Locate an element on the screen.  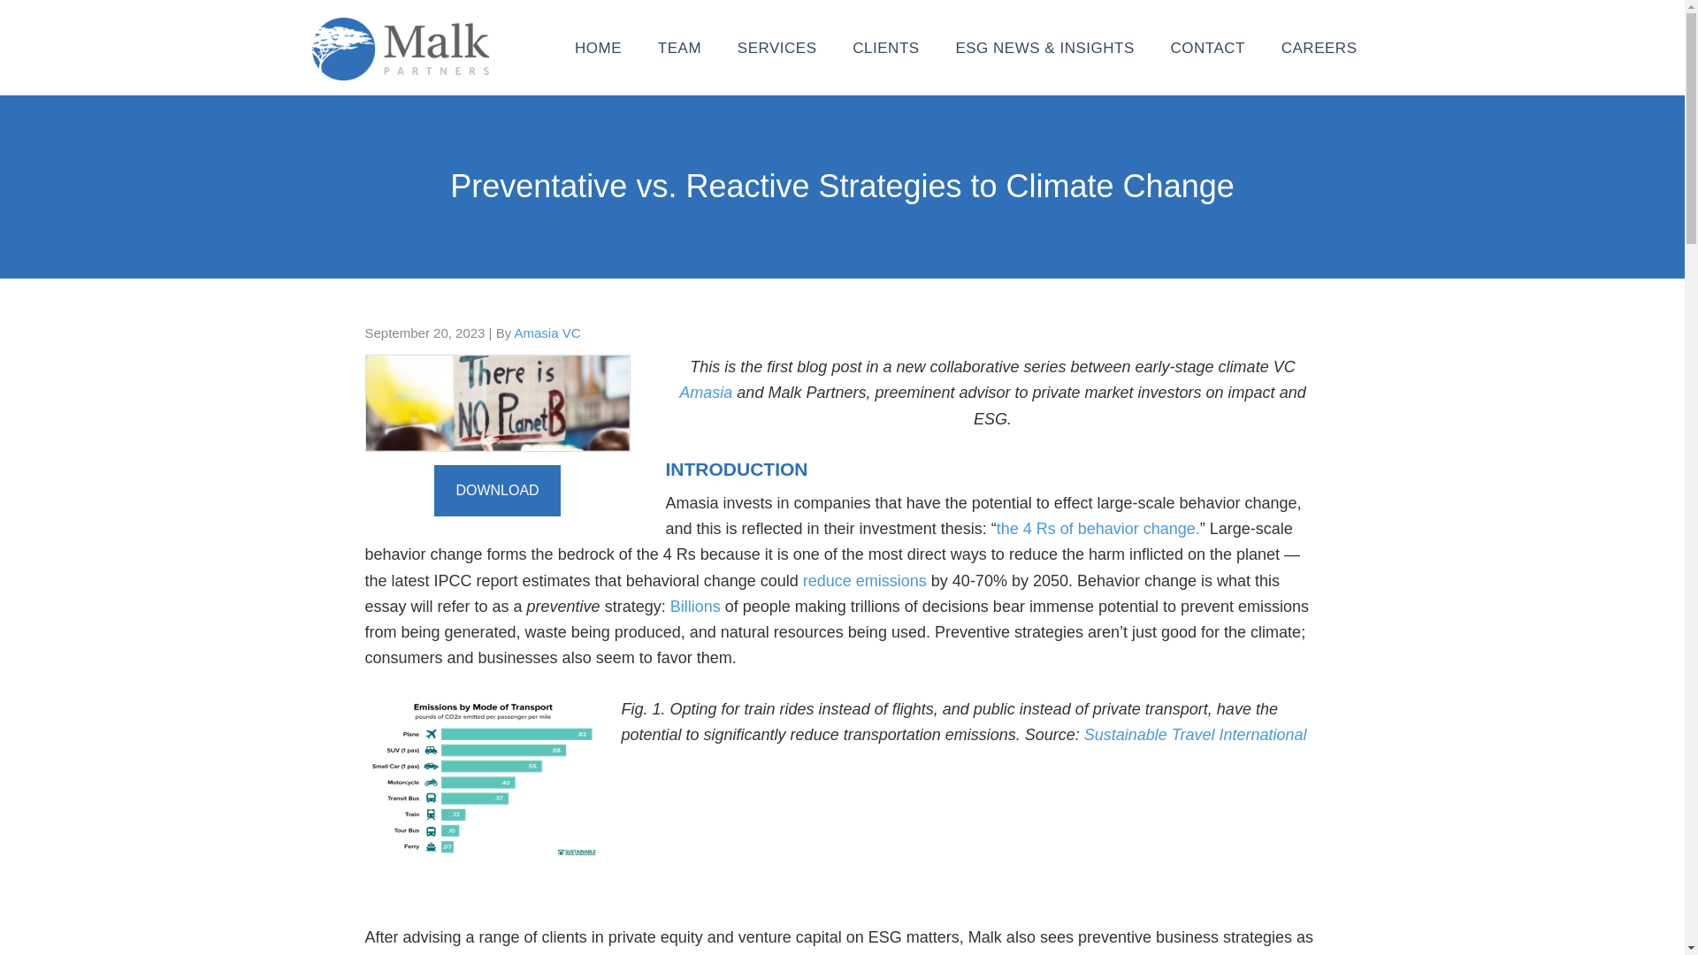
DOWNLOAD is located at coordinates (497, 490).